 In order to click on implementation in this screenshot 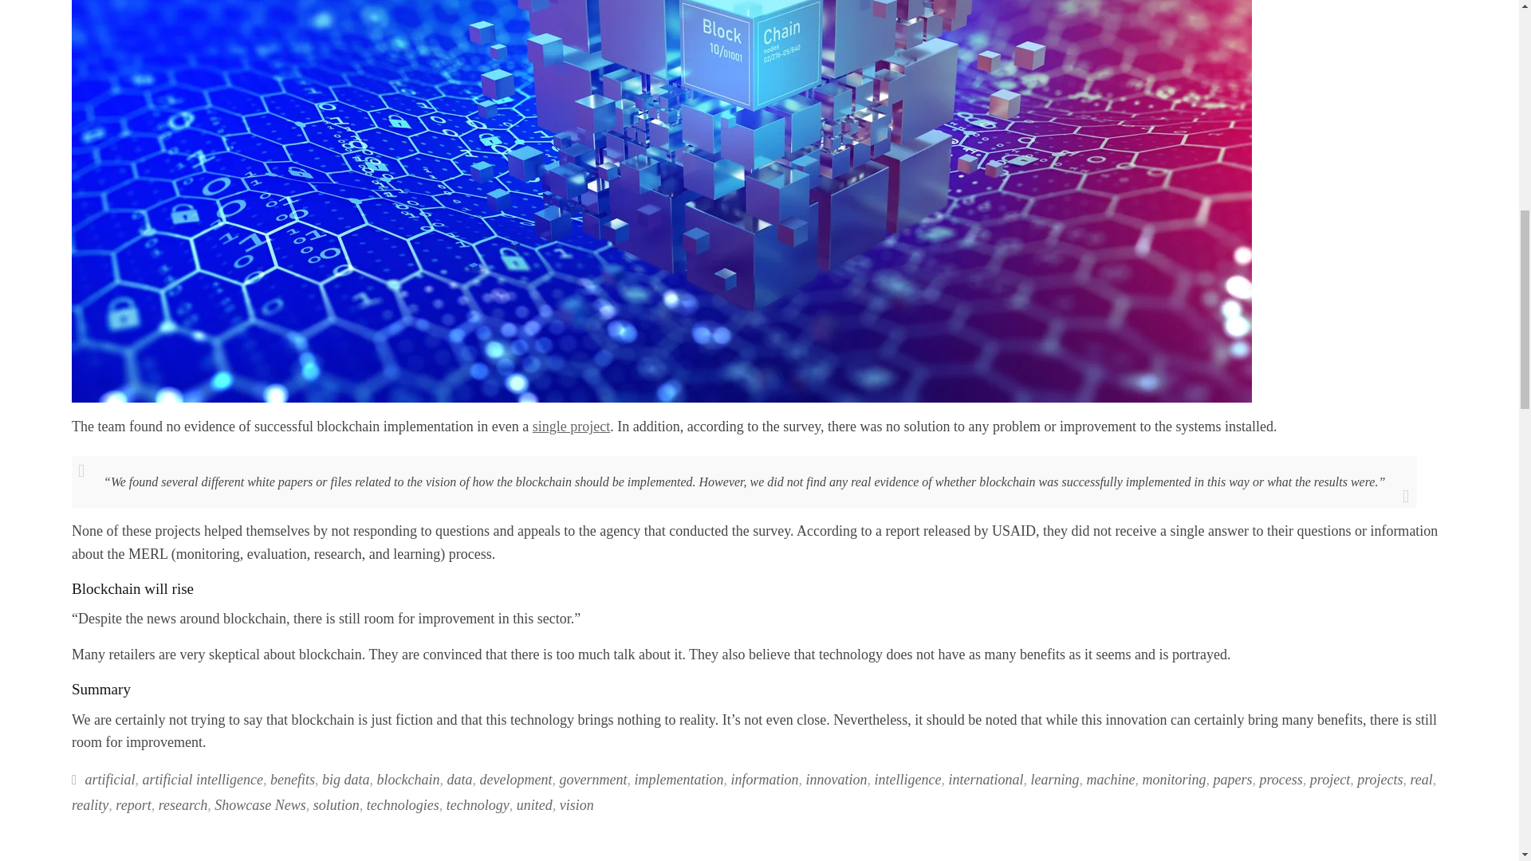, I will do `click(679, 780)`.